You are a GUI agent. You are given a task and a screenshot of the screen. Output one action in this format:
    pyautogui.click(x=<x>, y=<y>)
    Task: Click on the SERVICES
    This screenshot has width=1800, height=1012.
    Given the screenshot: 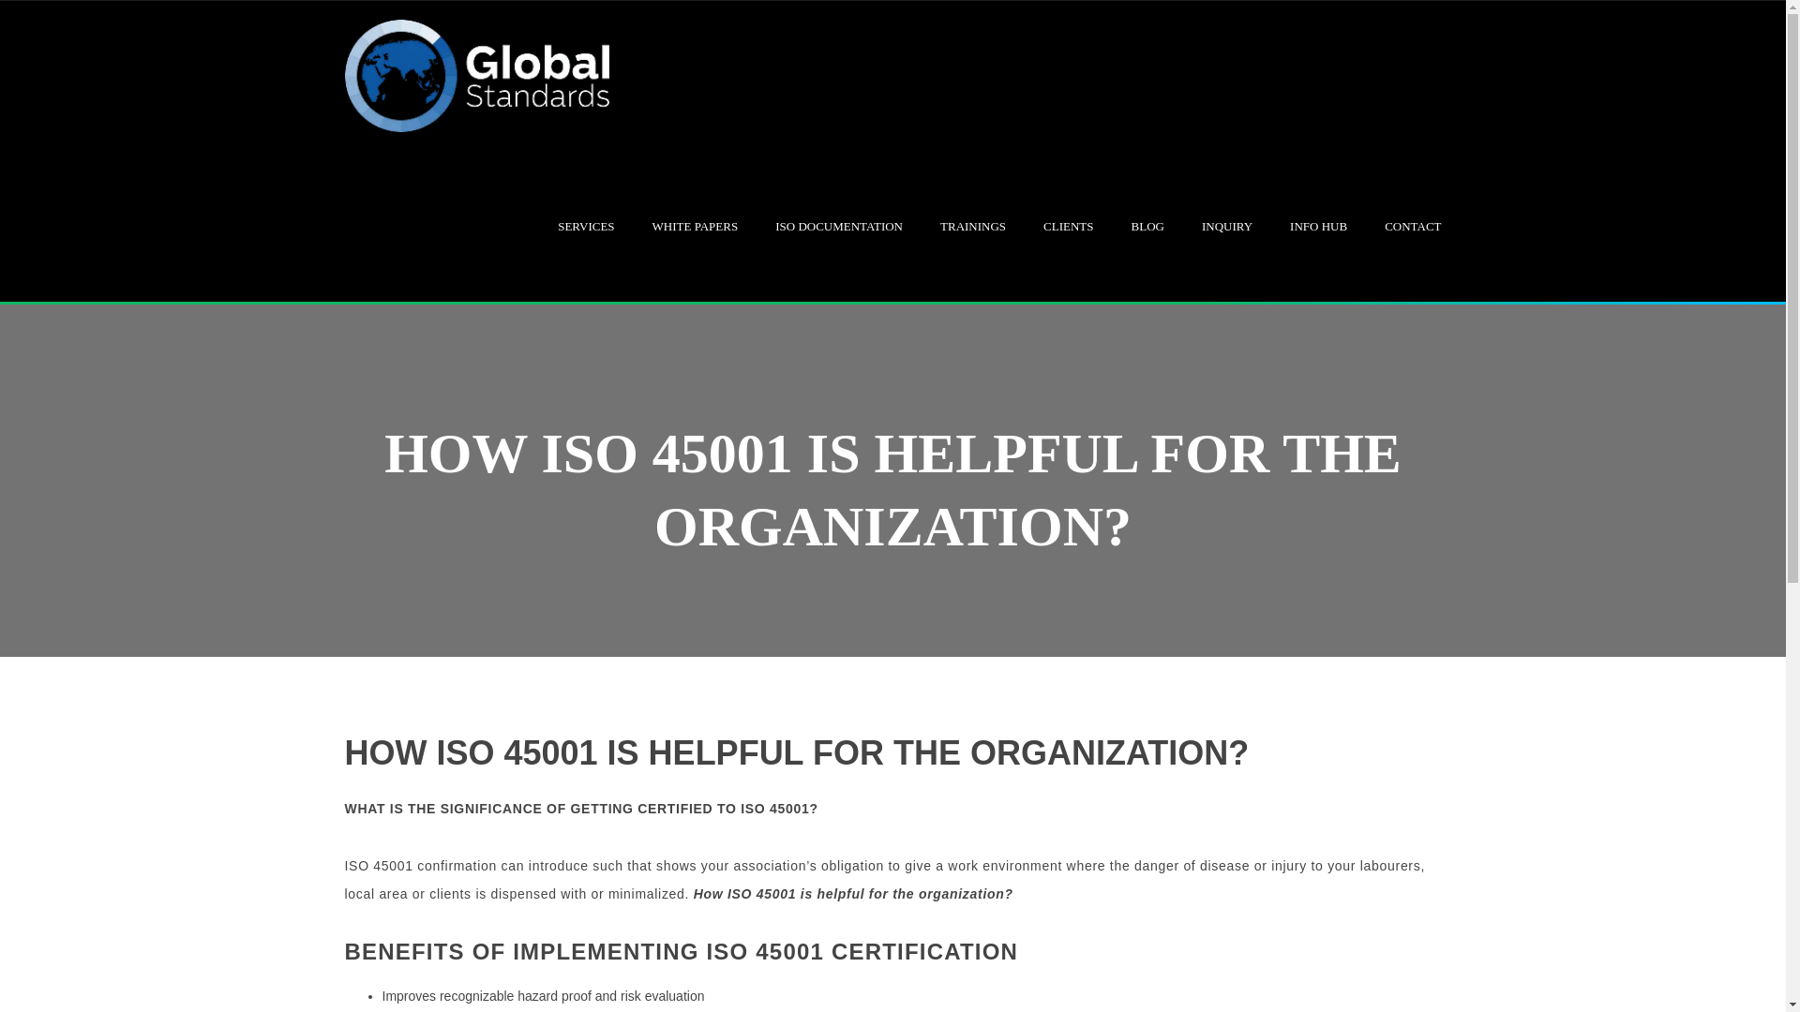 What is the action you would take?
    pyautogui.click(x=585, y=227)
    